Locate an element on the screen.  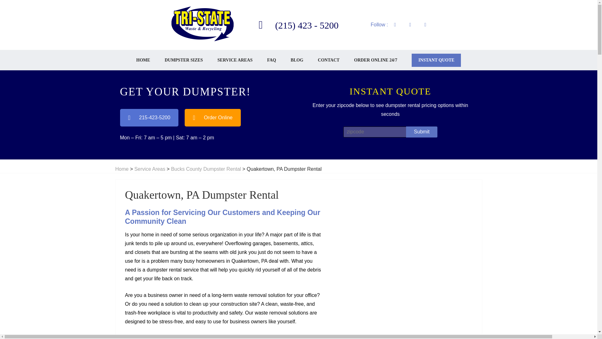
Contact is located at coordinates (148, 338).